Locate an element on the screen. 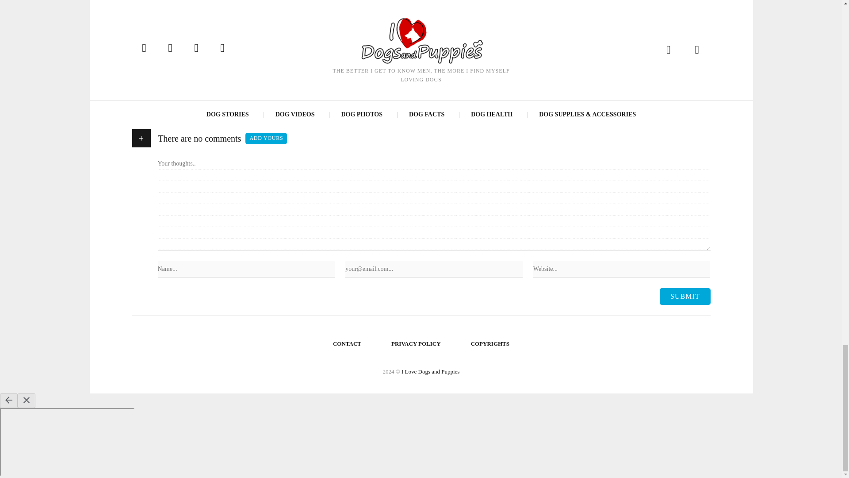  PRIVACY POLICY is located at coordinates (416, 343).